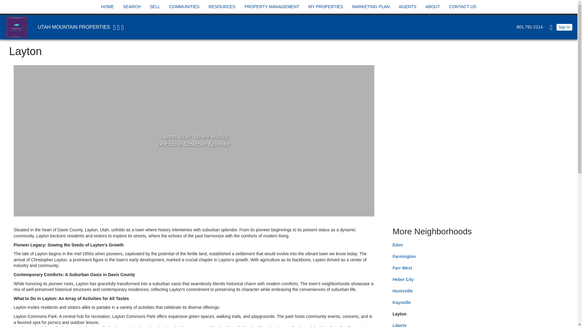 The height and width of the screenshot is (327, 582). What do you see at coordinates (564, 27) in the screenshot?
I see `Sign In` at bounding box center [564, 27].